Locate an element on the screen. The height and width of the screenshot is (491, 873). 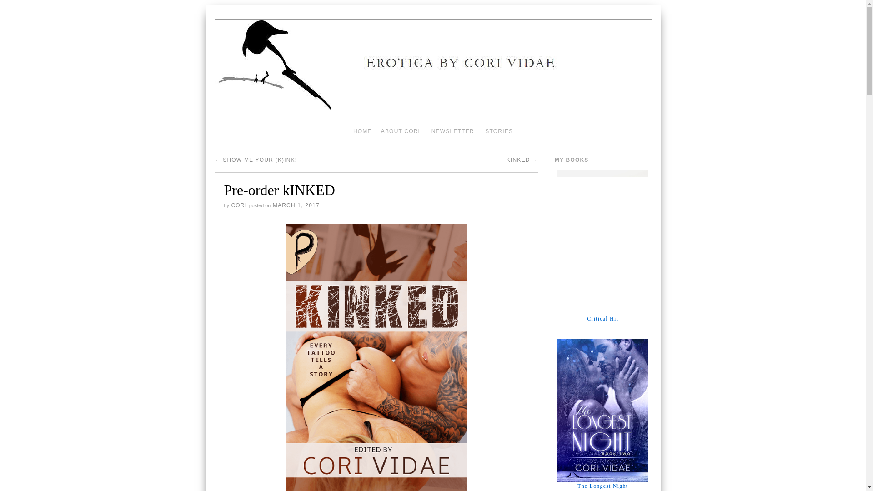
ABOUT CORI is located at coordinates (400, 131).